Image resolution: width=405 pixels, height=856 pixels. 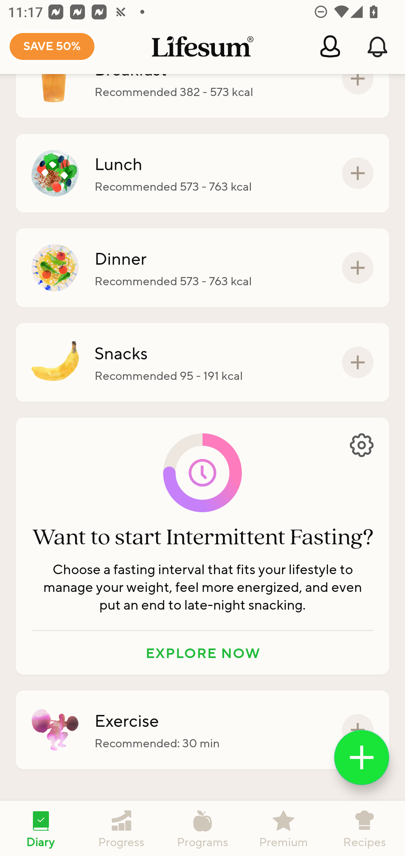 I want to click on Snacks Recommended 95 - 191 kcal, so click(x=202, y=362).